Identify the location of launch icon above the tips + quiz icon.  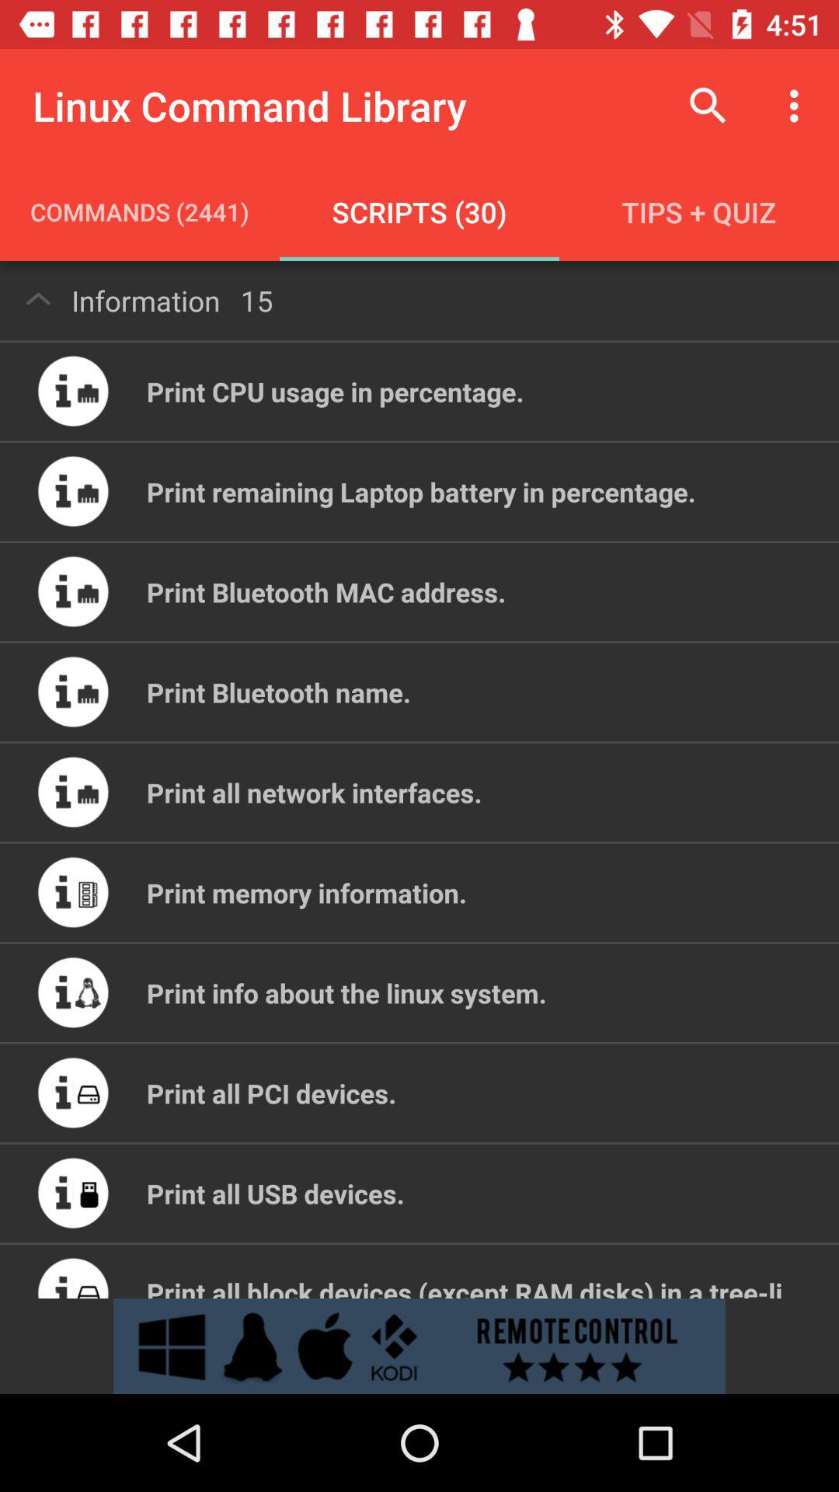
(708, 106).